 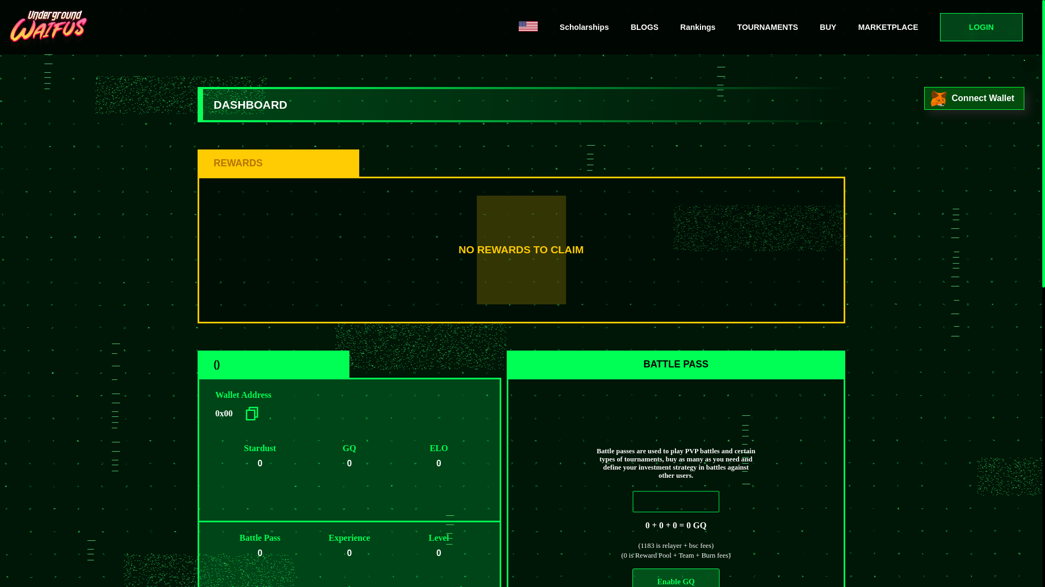 What do you see at coordinates (888, 27) in the screenshot?
I see `MARKETPLACE` at bounding box center [888, 27].